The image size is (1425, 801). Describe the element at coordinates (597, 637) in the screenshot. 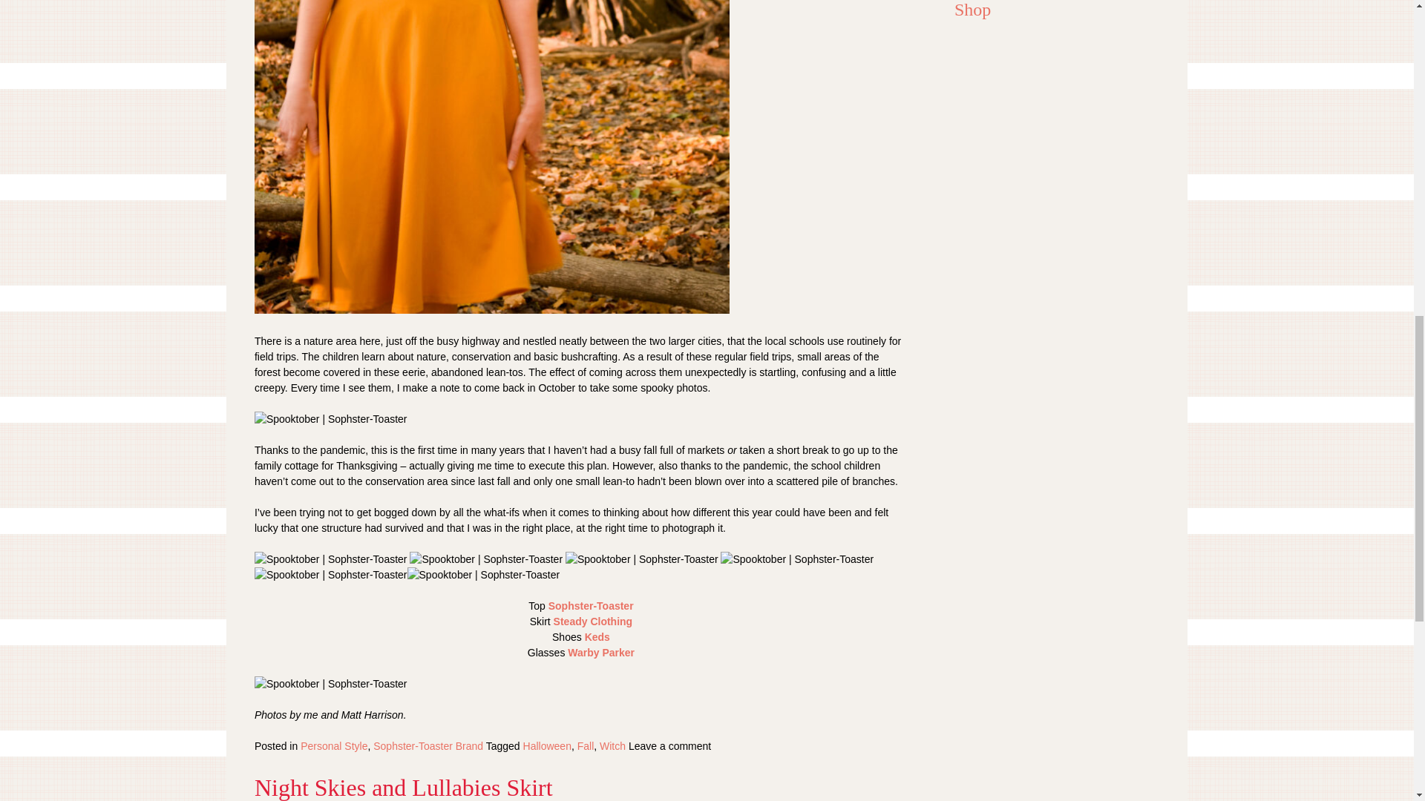

I see `Keds` at that location.